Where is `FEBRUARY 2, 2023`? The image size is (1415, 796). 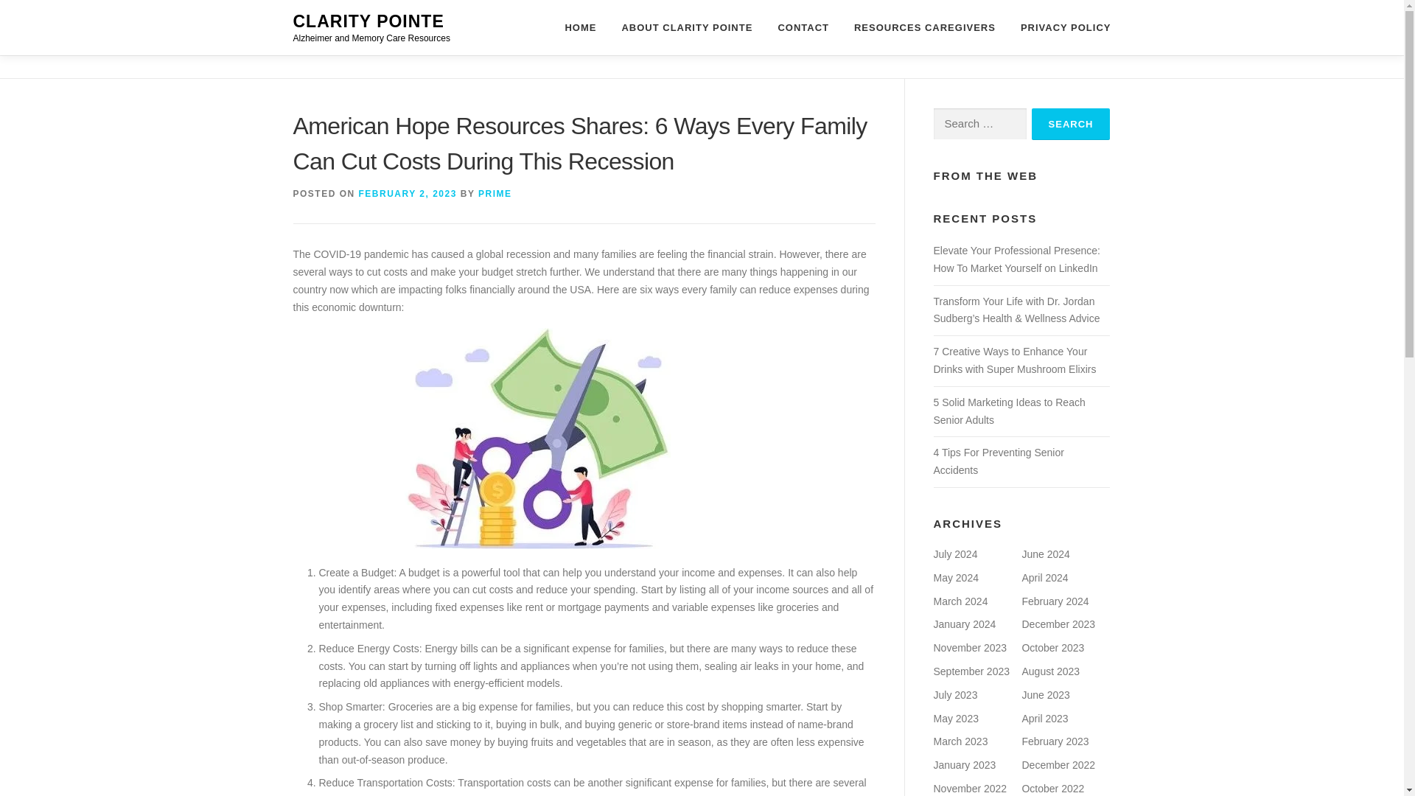 FEBRUARY 2, 2023 is located at coordinates (408, 193).